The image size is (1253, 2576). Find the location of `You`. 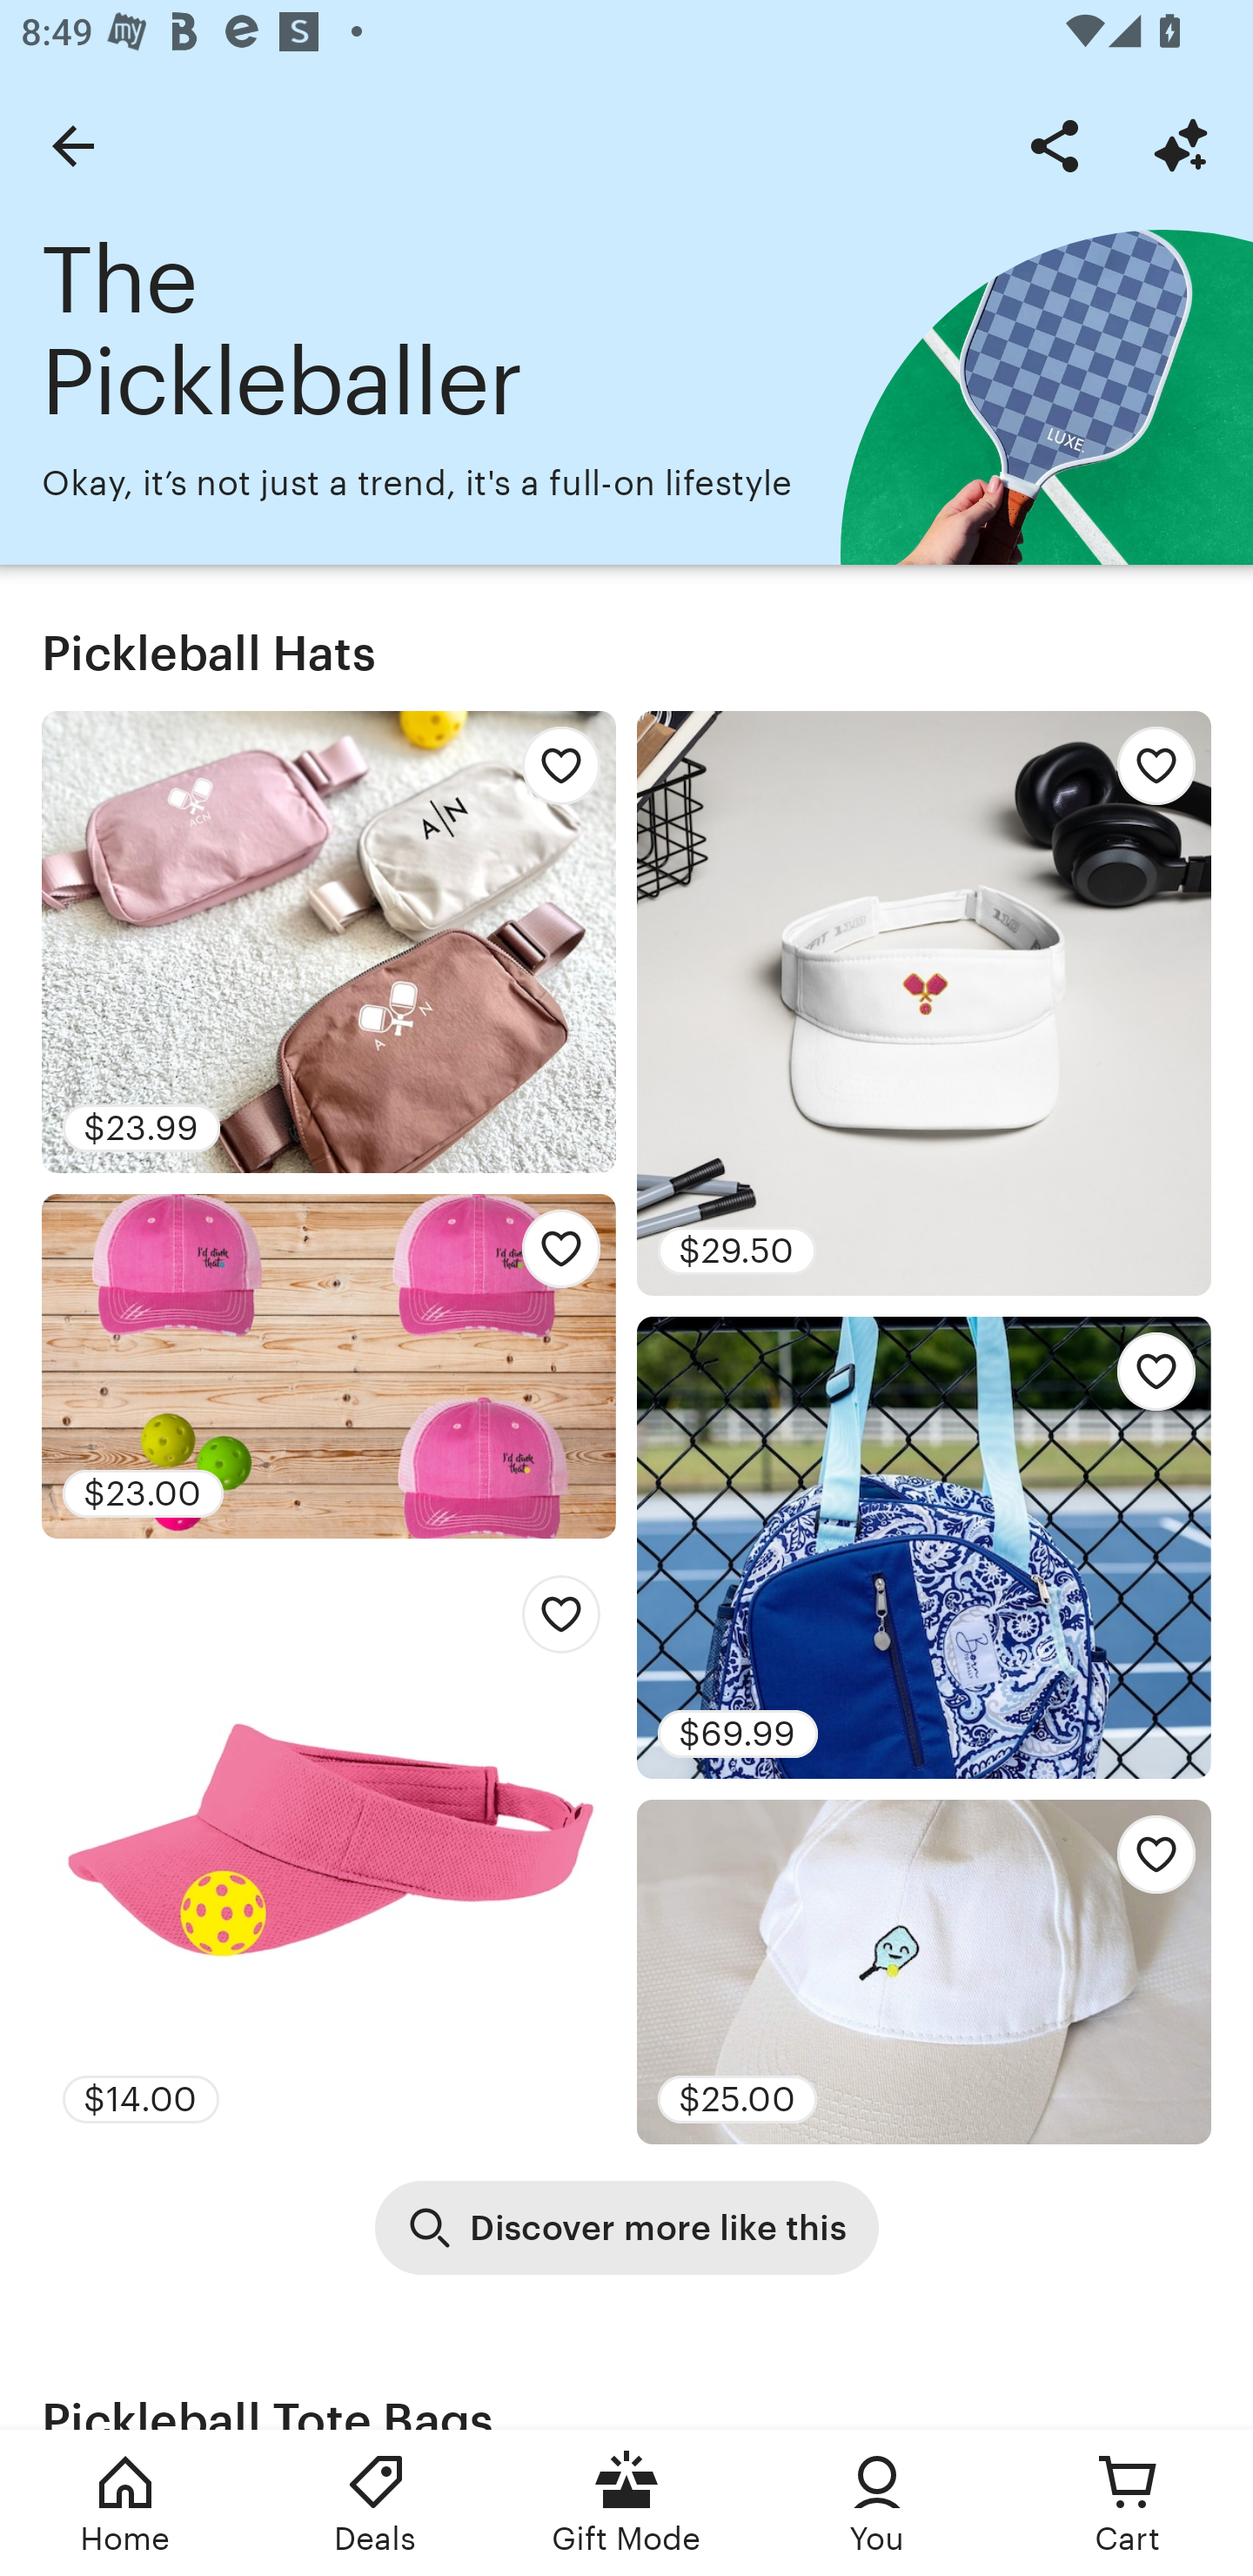

You is located at coordinates (877, 2503).